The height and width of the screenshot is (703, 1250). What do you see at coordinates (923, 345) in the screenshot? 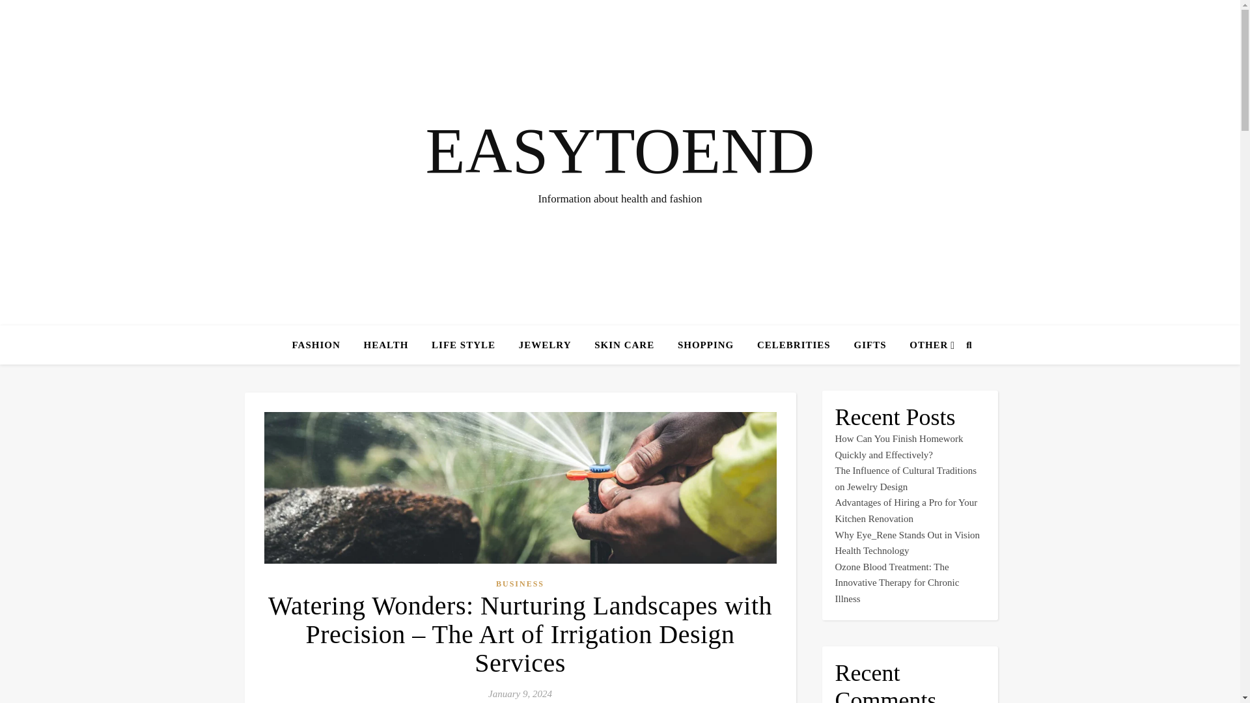
I see `OTHER` at bounding box center [923, 345].